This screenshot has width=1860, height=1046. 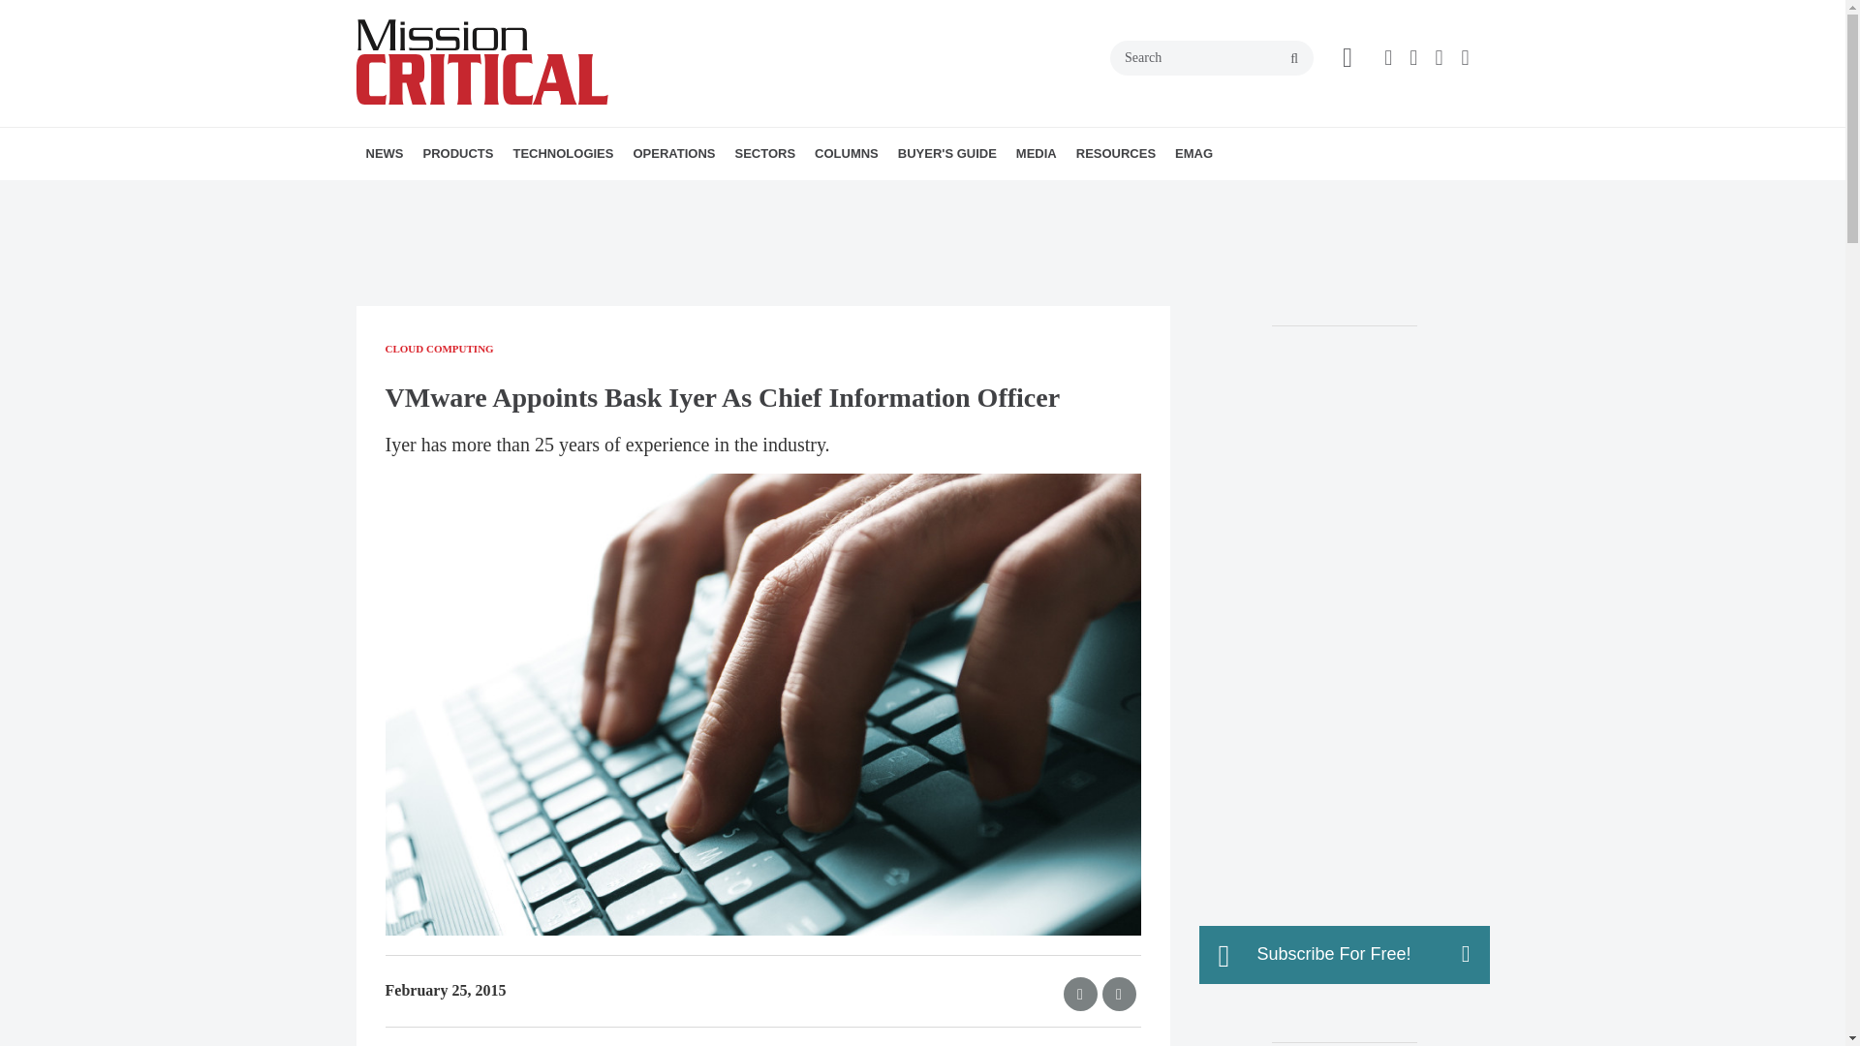 What do you see at coordinates (779, 196) in the screenshot?
I see `COLOCATION` at bounding box center [779, 196].